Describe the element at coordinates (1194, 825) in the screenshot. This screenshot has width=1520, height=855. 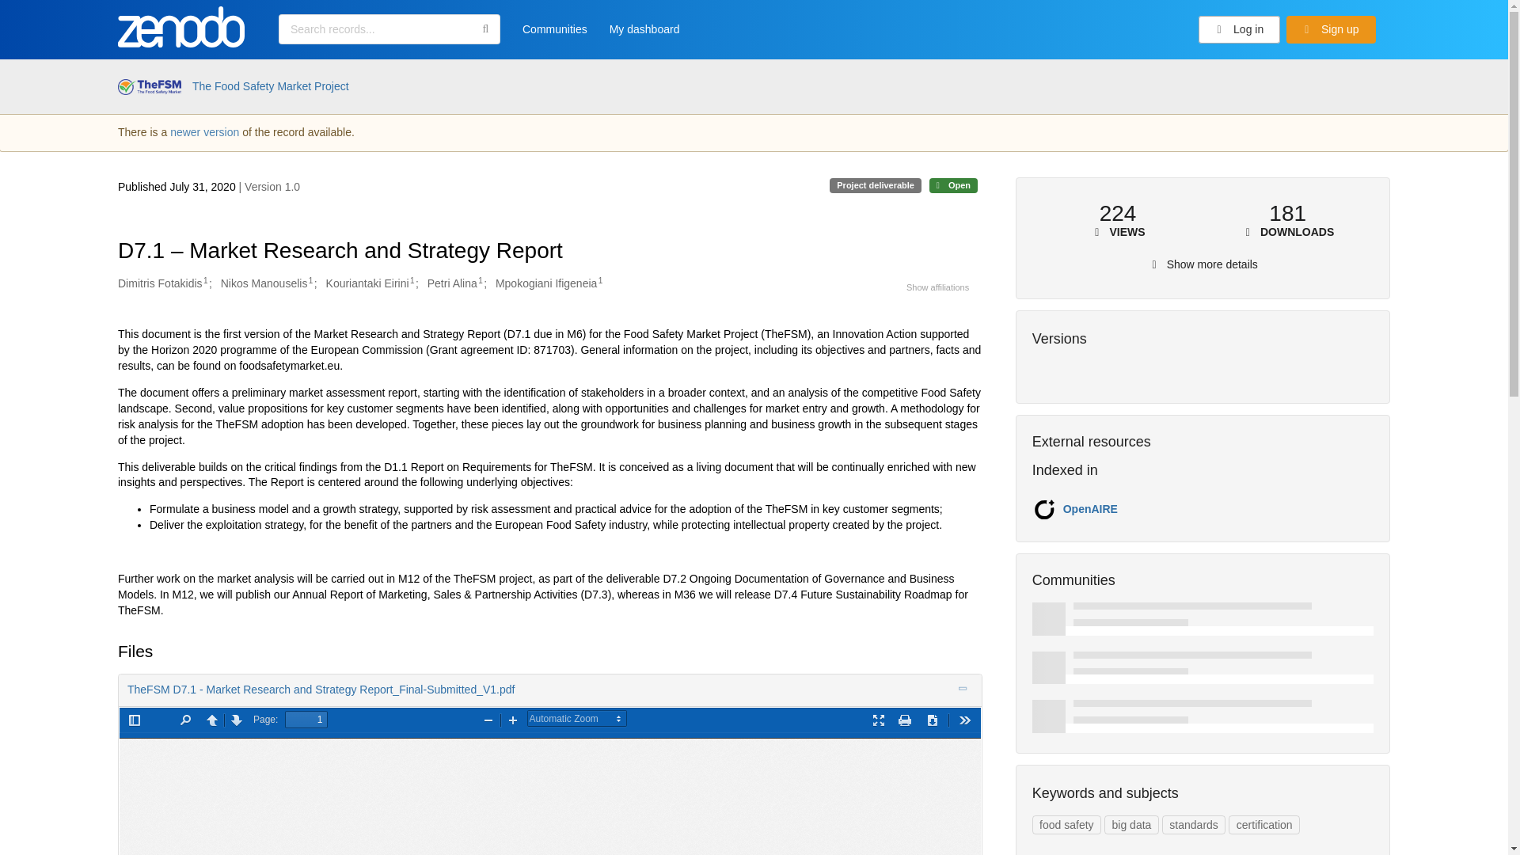
I see `standards` at that location.